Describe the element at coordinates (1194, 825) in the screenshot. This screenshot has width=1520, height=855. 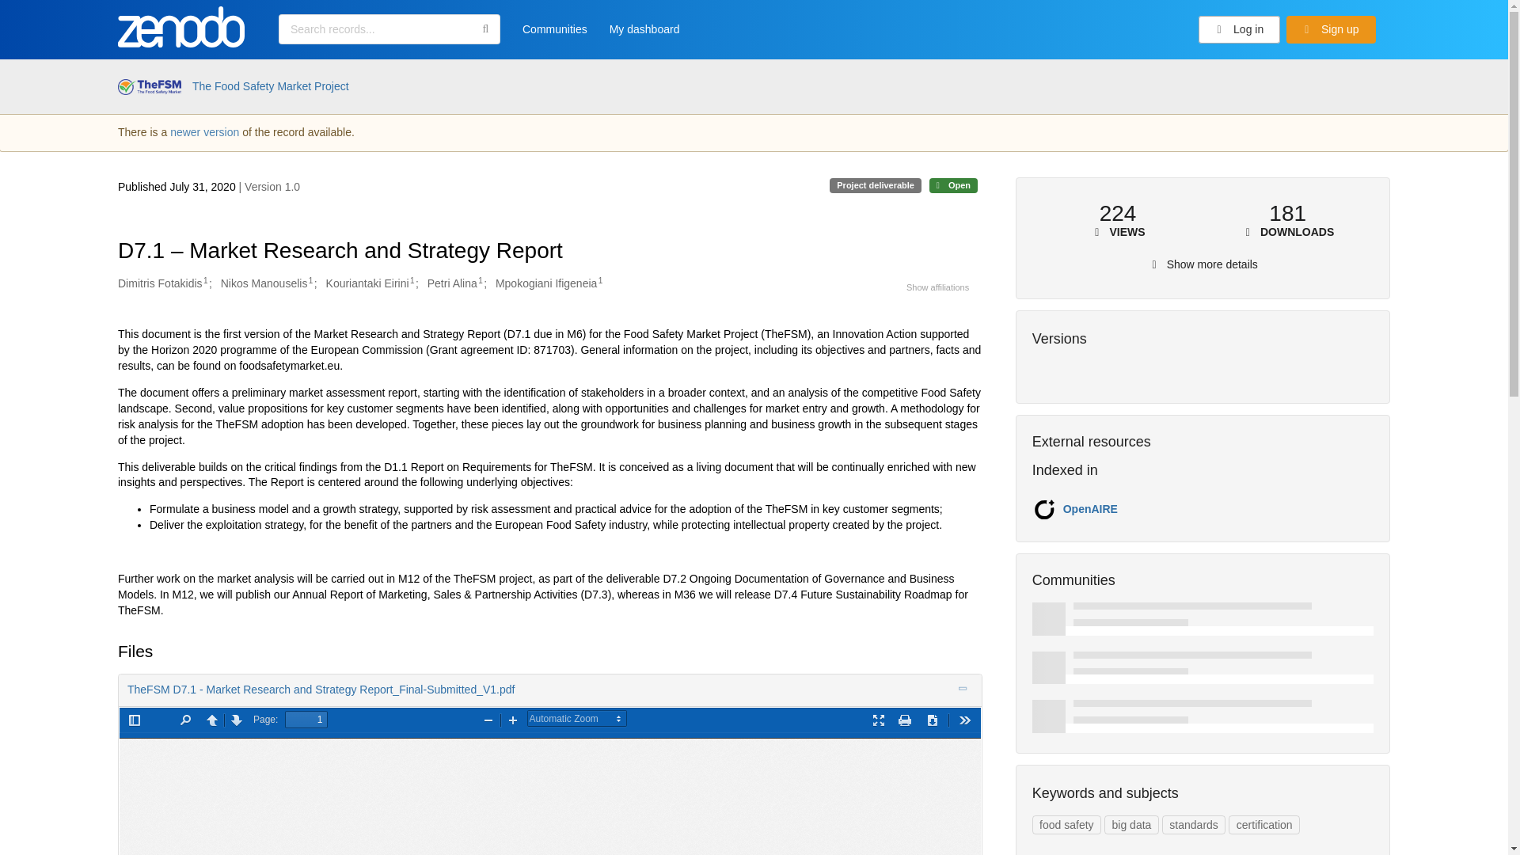
I see `standards` at that location.